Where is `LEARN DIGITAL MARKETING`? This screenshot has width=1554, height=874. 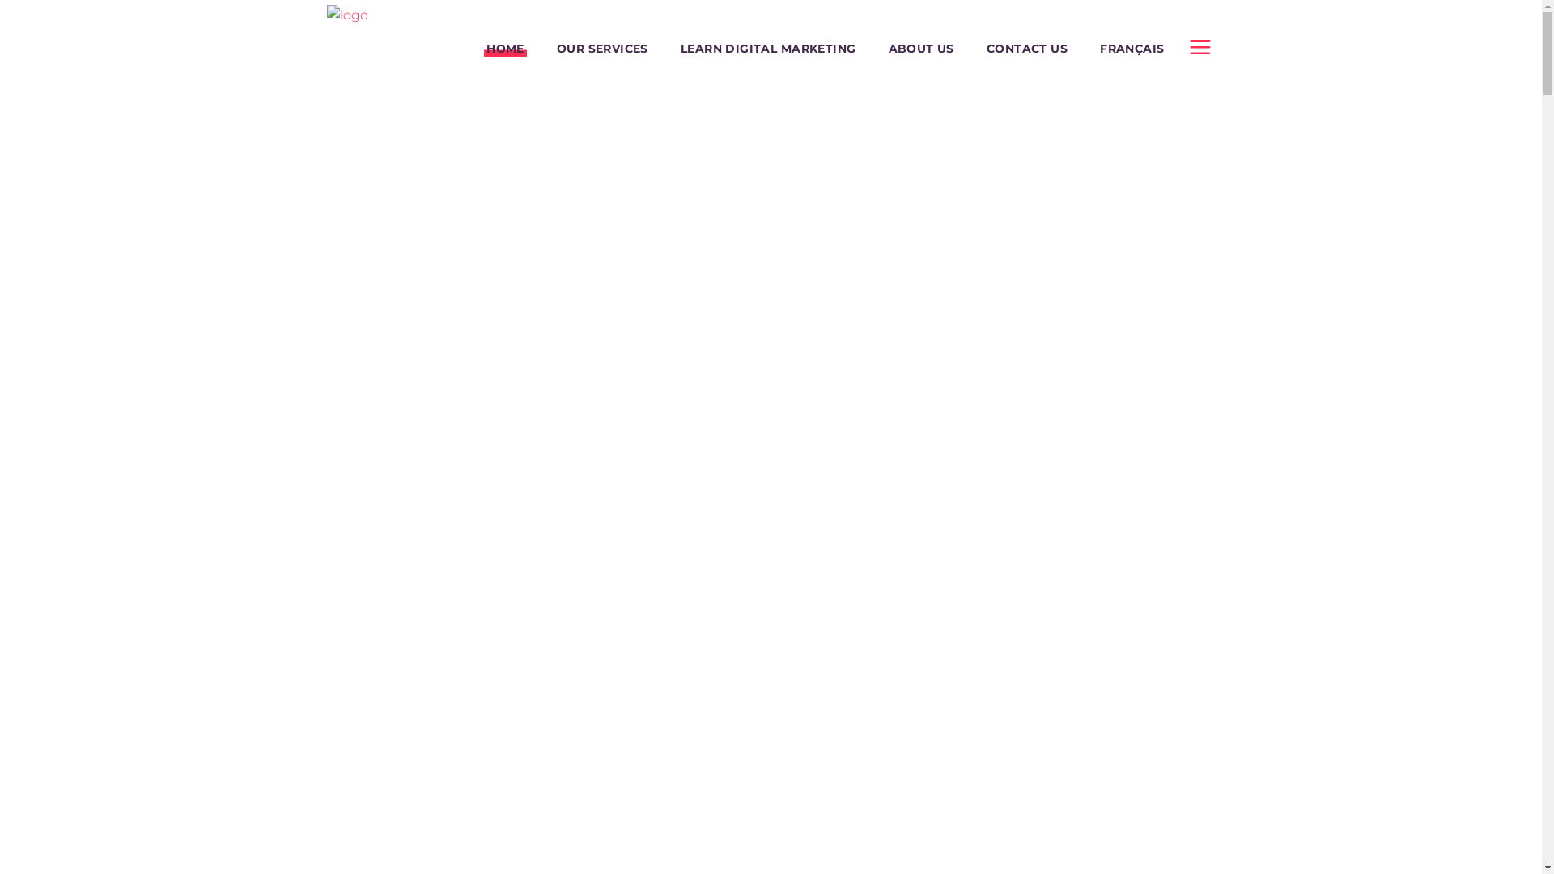
LEARN DIGITAL MARKETING is located at coordinates (769, 49).